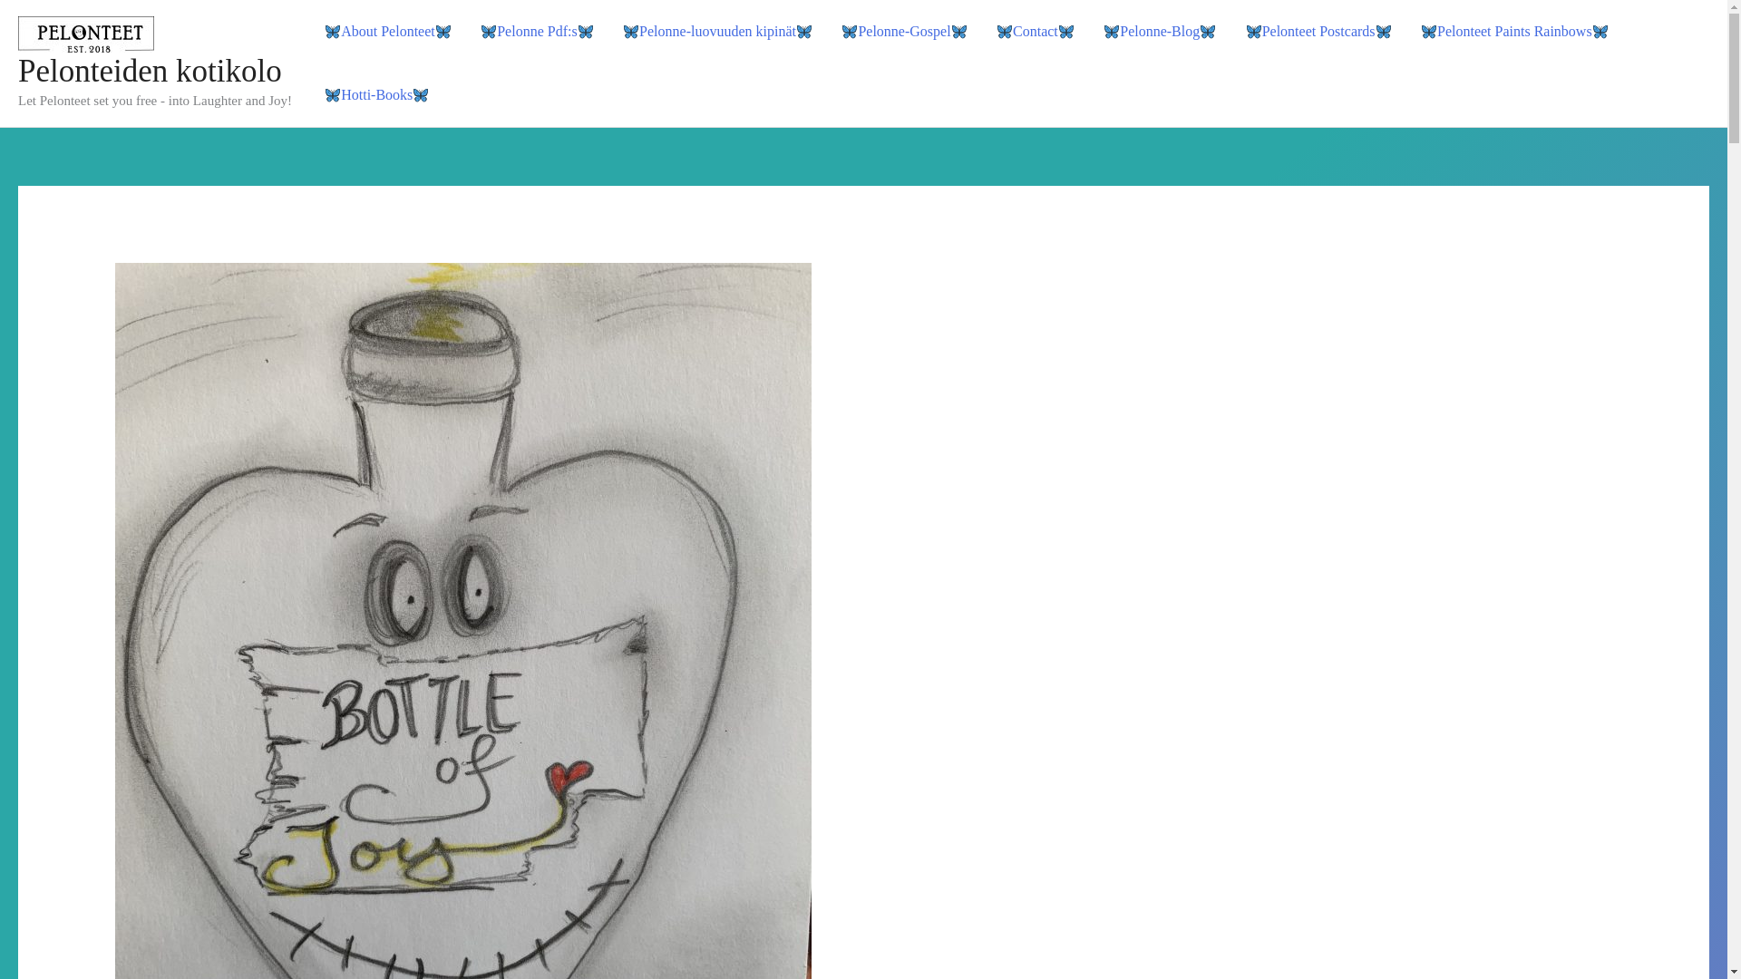  What do you see at coordinates (1514, 32) in the screenshot?
I see `Pelonteet Paints Rainbows` at bounding box center [1514, 32].